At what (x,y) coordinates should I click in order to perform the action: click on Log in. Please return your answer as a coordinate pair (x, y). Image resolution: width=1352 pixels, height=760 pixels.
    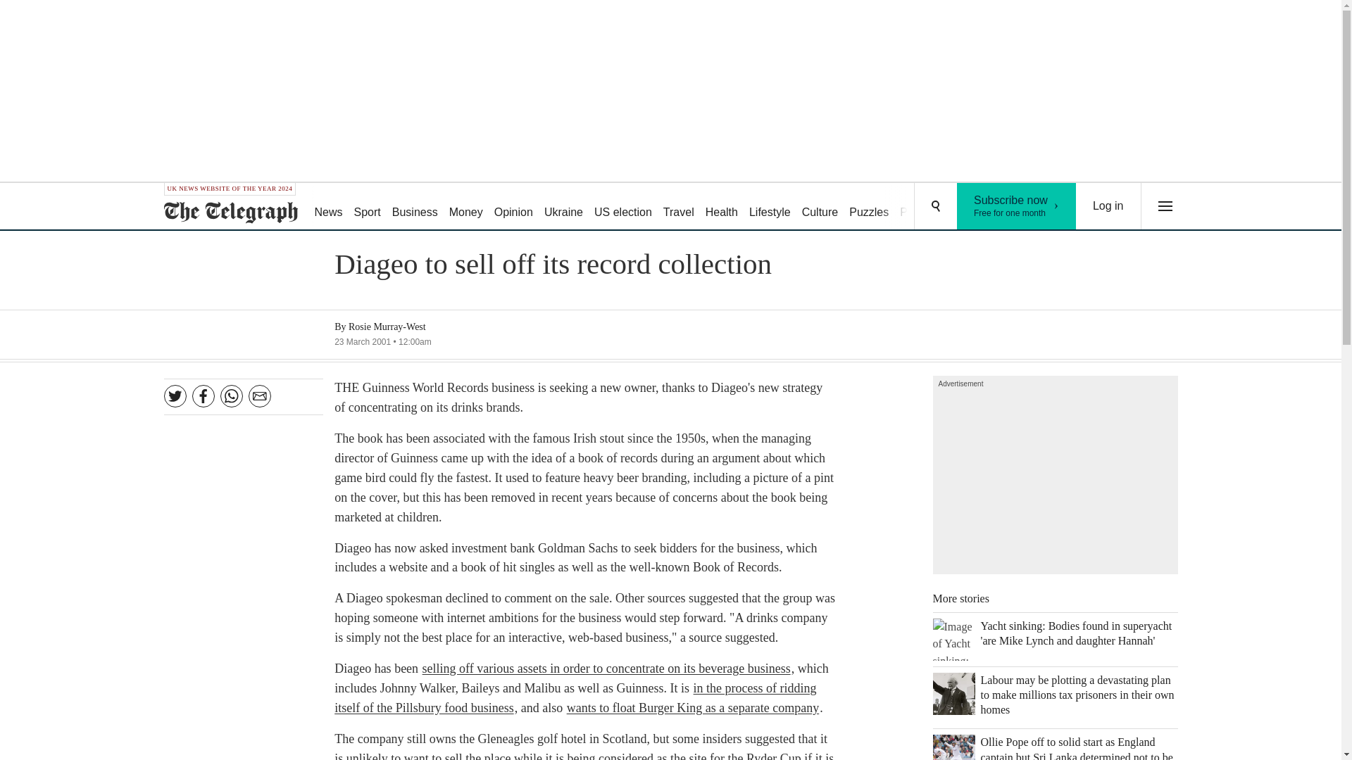
    Looking at the image, I should click on (1108, 206).